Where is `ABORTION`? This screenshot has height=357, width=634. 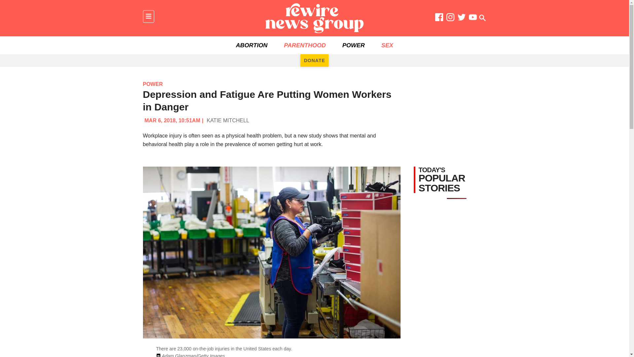 ABORTION is located at coordinates (252, 45).